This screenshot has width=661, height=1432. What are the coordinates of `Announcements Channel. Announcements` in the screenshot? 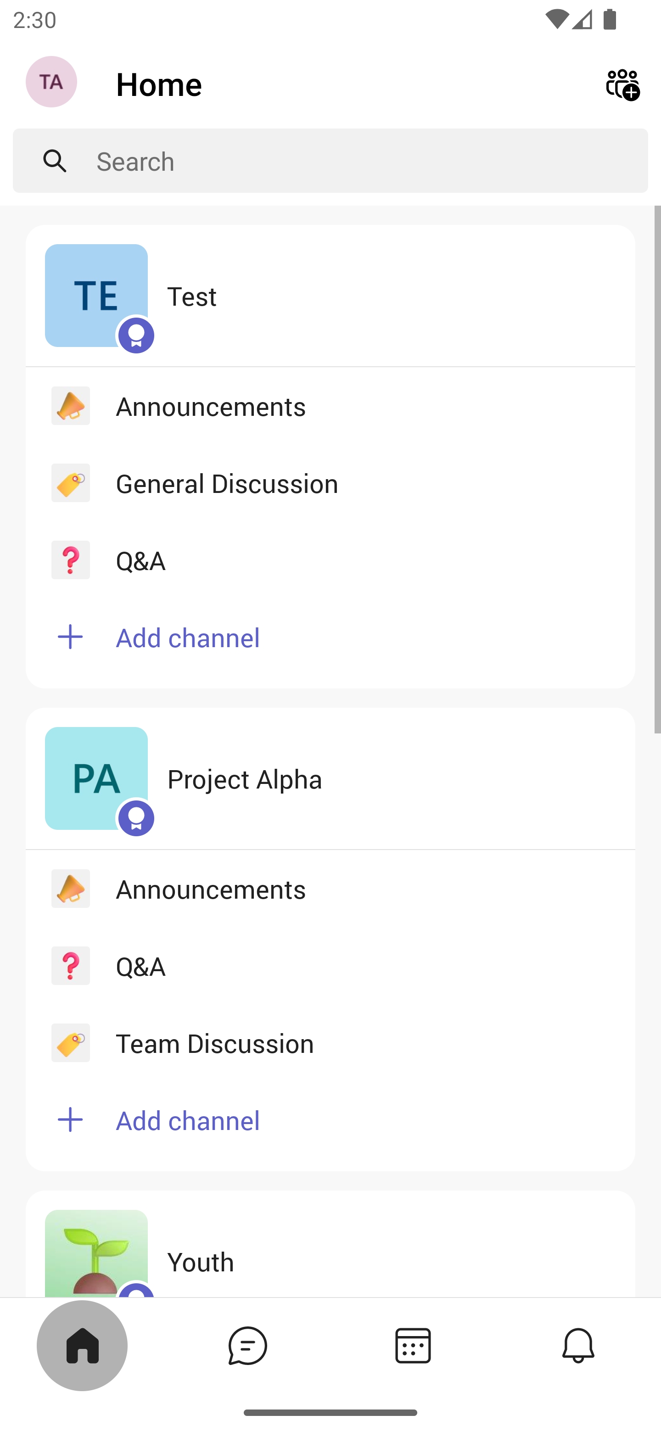 It's located at (330, 889).